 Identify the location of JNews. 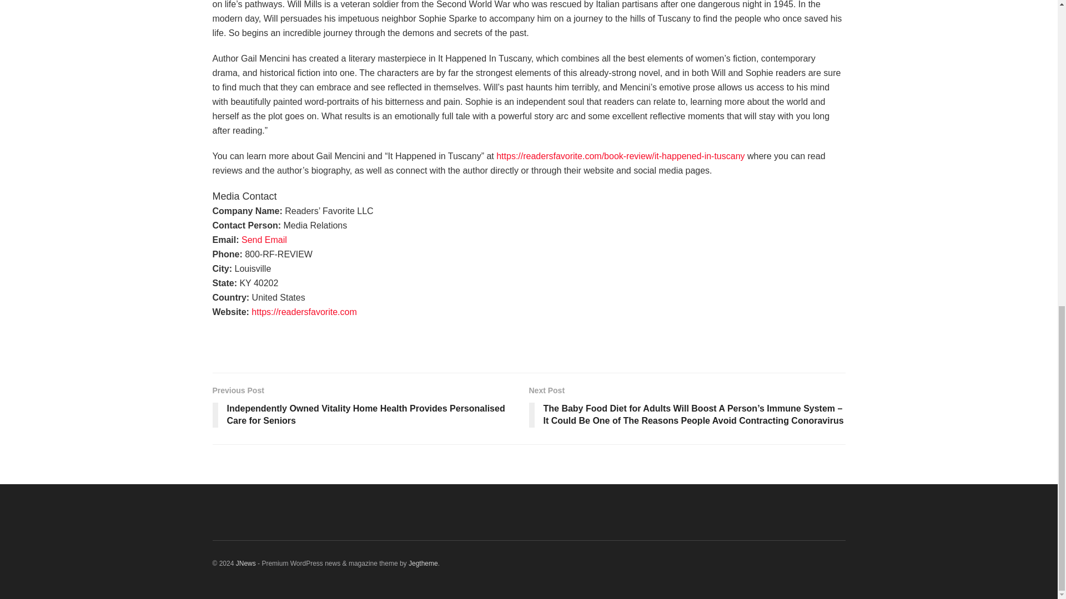
(245, 563).